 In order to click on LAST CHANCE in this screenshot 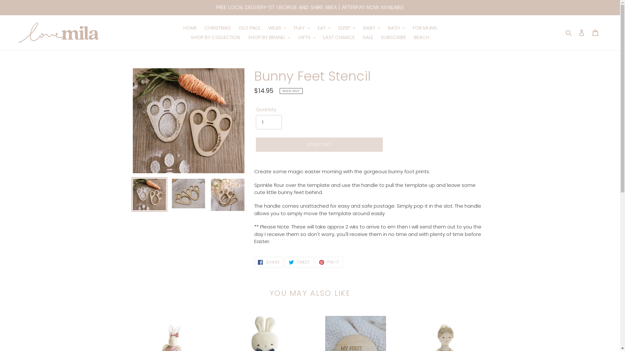, I will do `click(339, 37)`.